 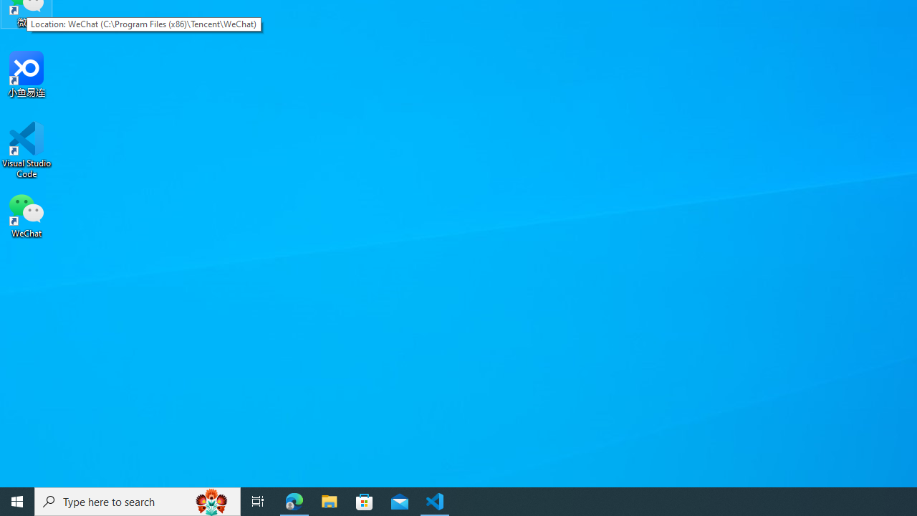 I want to click on Start, so click(x=17, y=502).